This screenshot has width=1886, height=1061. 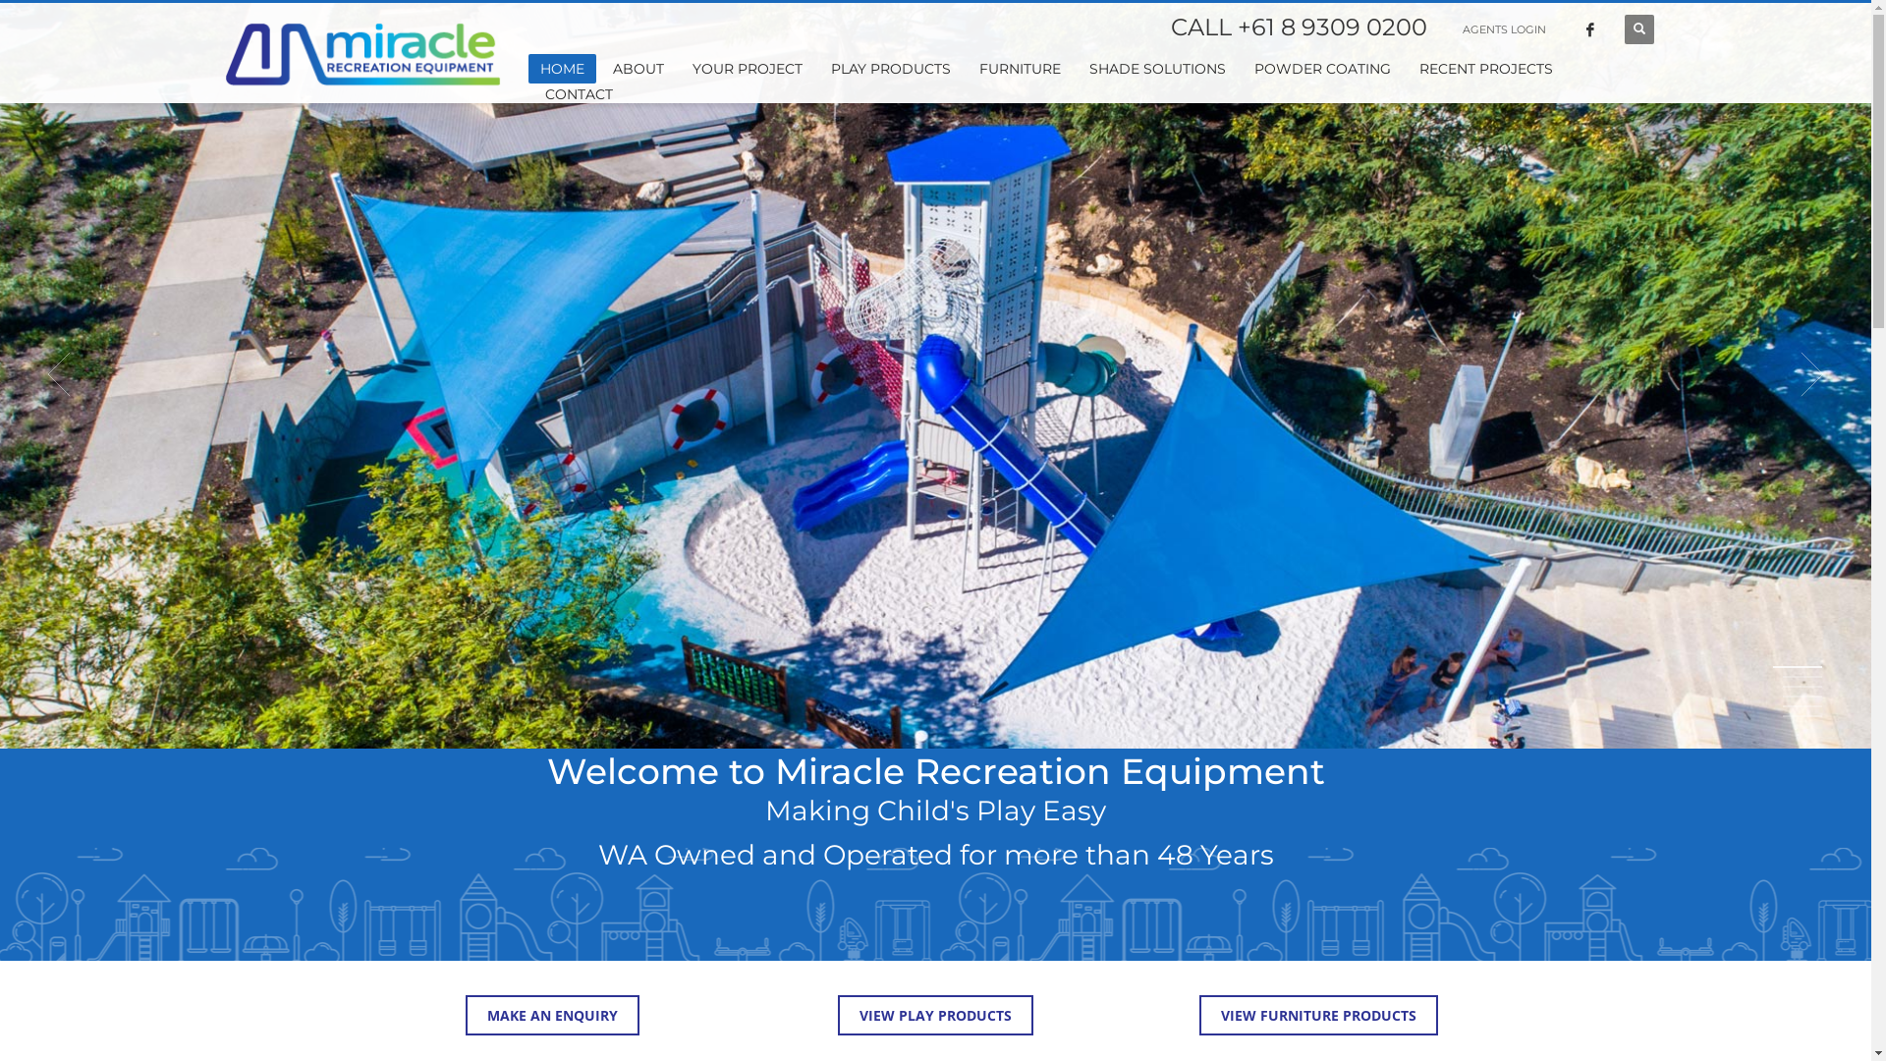 What do you see at coordinates (1803, 697) in the screenshot?
I see `4` at bounding box center [1803, 697].